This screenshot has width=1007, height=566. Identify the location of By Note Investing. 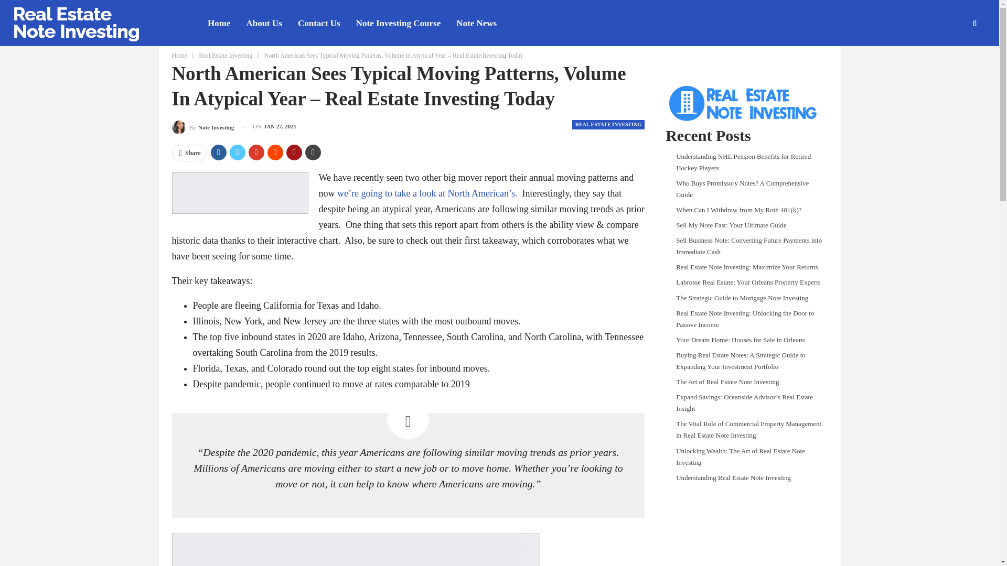
(203, 126).